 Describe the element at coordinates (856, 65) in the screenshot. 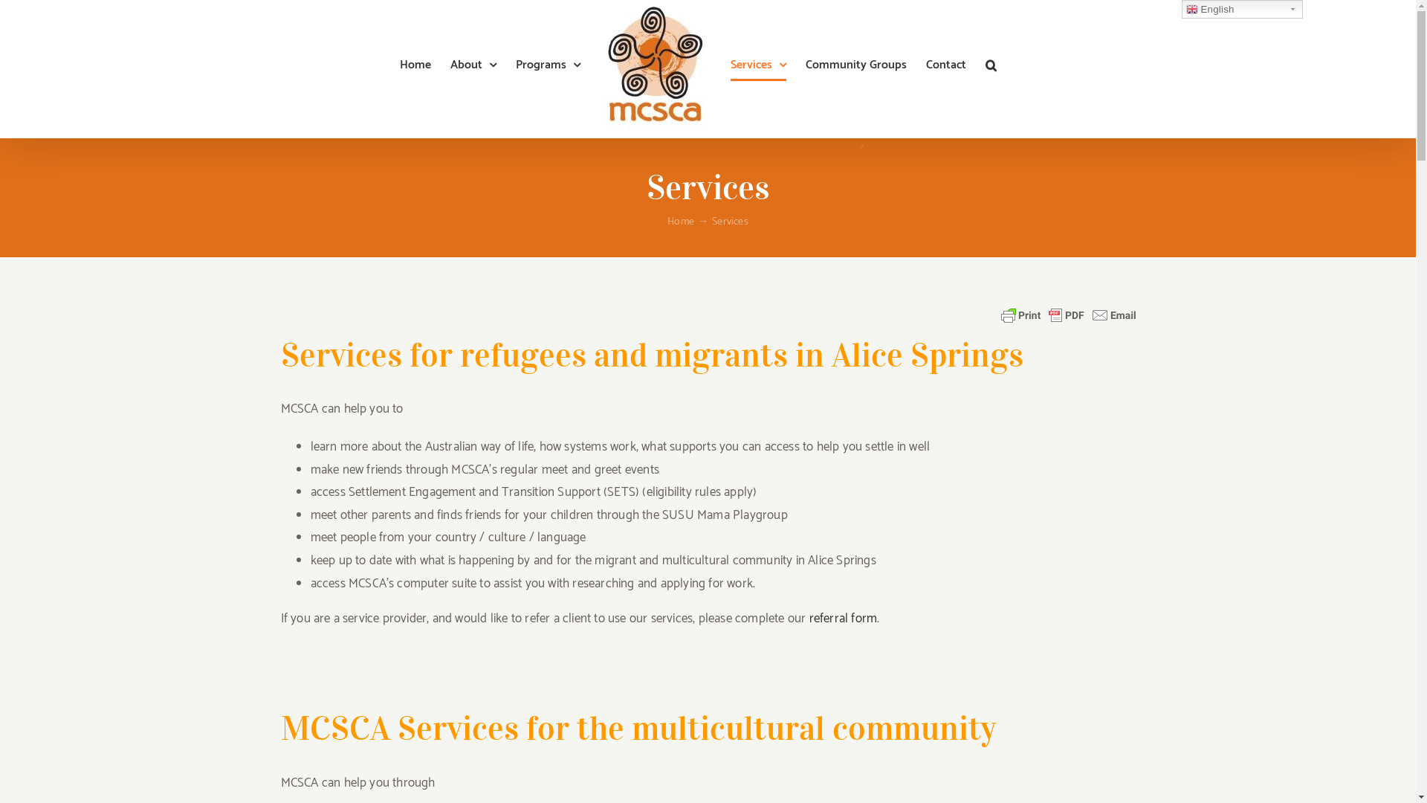

I see `Community Groups` at that location.